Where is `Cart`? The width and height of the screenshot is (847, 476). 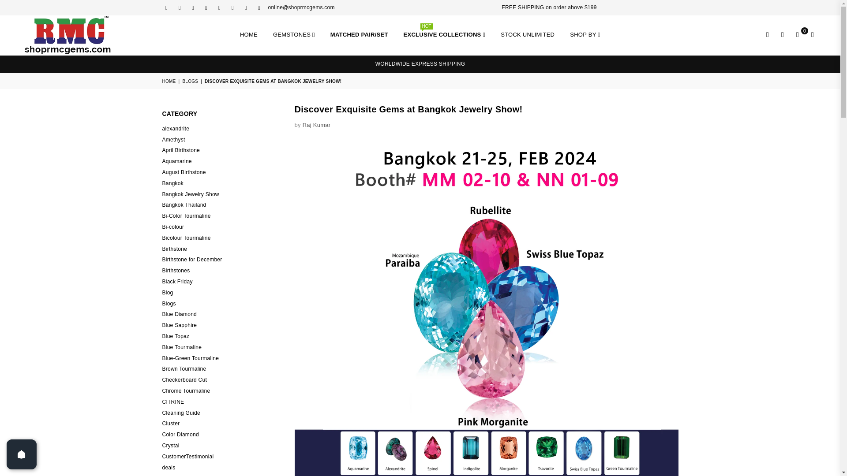 Cart is located at coordinates (798, 35).